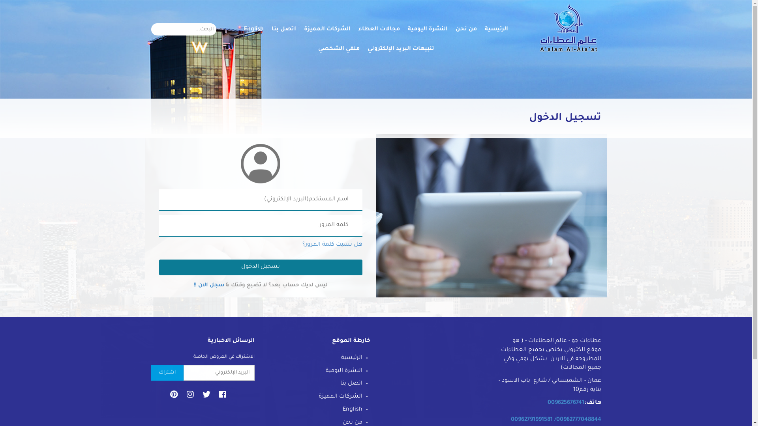  Describe the element at coordinates (190, 398) in the screenshot. I see `instagram` at that location.